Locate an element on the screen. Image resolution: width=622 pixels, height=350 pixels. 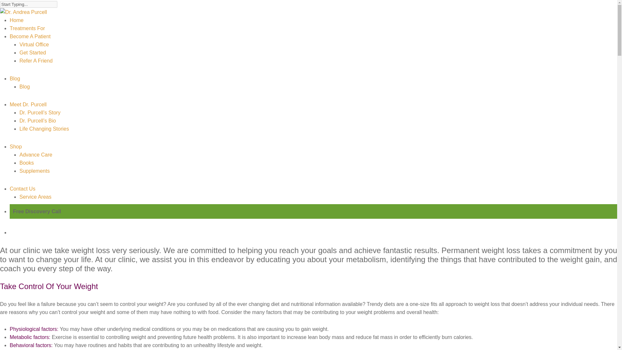
Virtual Office is located at coordinates (34, 44).